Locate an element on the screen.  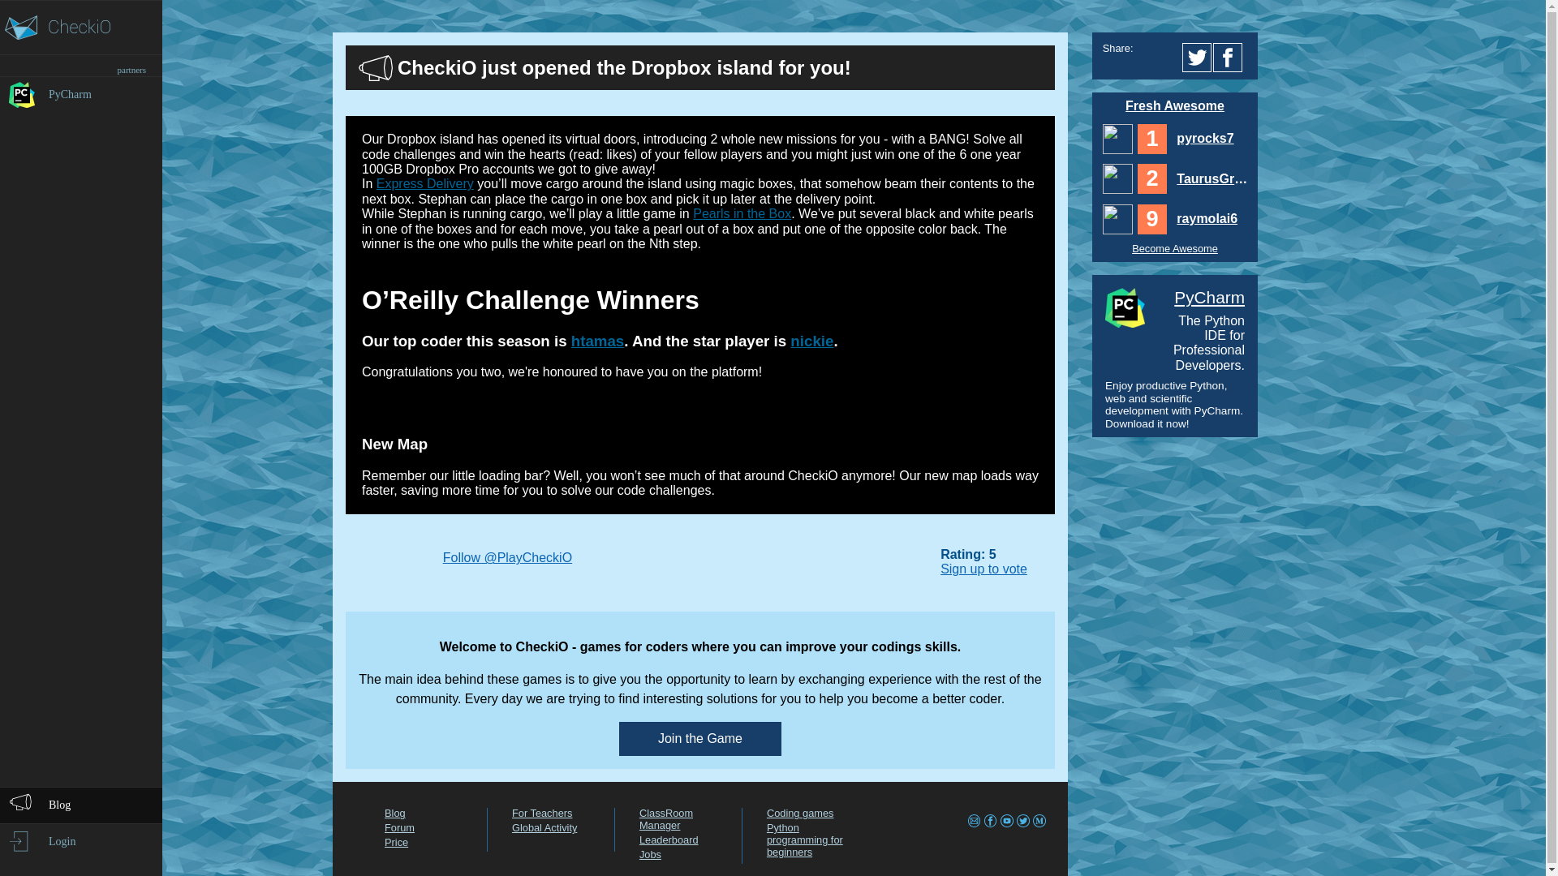
Pearls in the Box is located at coordinates (742, 213).